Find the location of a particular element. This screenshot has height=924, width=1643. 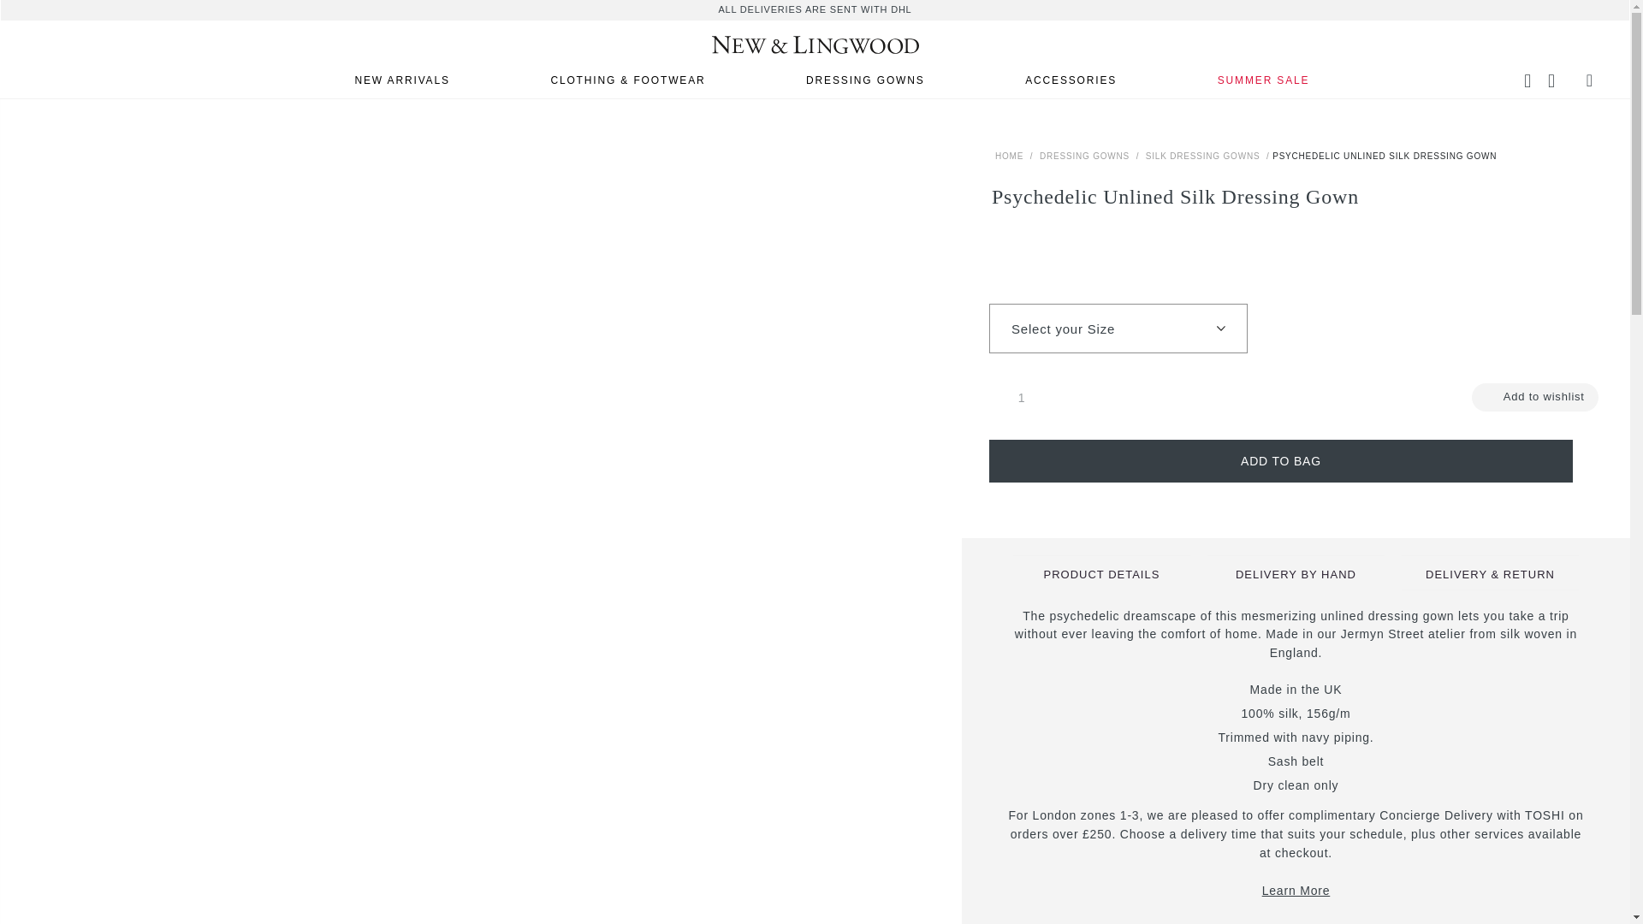

MY BAG is located at coordinates (1592, 80).